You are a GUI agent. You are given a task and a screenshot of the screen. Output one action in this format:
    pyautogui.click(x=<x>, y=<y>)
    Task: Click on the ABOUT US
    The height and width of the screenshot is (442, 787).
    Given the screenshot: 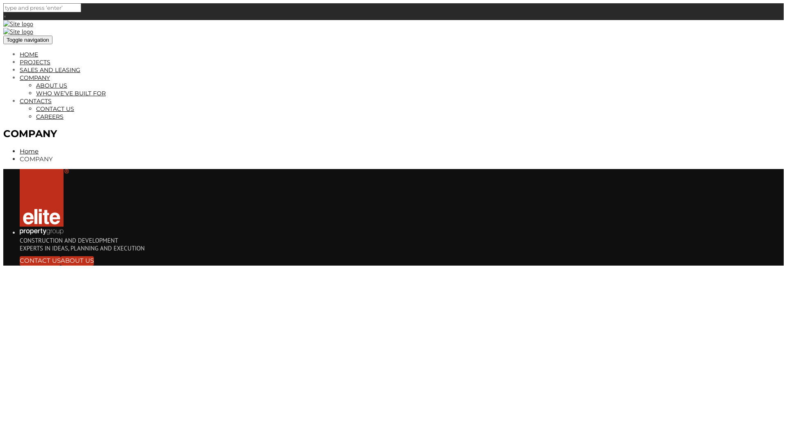 What is the action you would take?
    pyautogui.click(x=52, y=86)
    